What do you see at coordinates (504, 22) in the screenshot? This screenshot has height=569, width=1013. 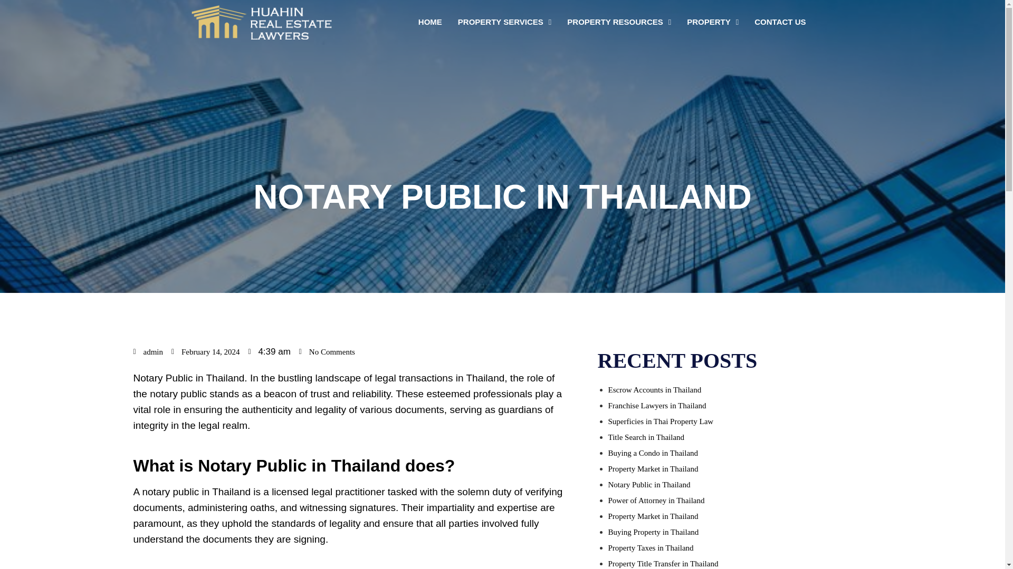 I see `PROPERTY SERVICES` at bounding box center [504, 22].